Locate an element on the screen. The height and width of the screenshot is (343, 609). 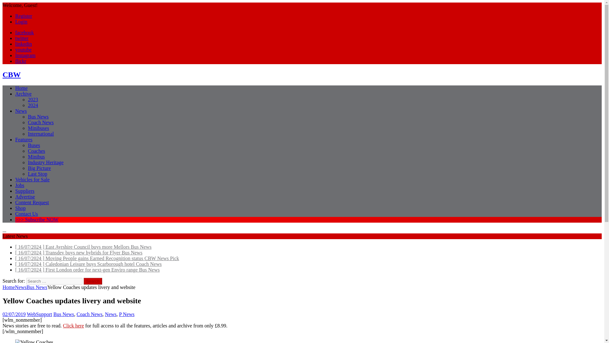
linkedin is located at coordinates (23, 44).